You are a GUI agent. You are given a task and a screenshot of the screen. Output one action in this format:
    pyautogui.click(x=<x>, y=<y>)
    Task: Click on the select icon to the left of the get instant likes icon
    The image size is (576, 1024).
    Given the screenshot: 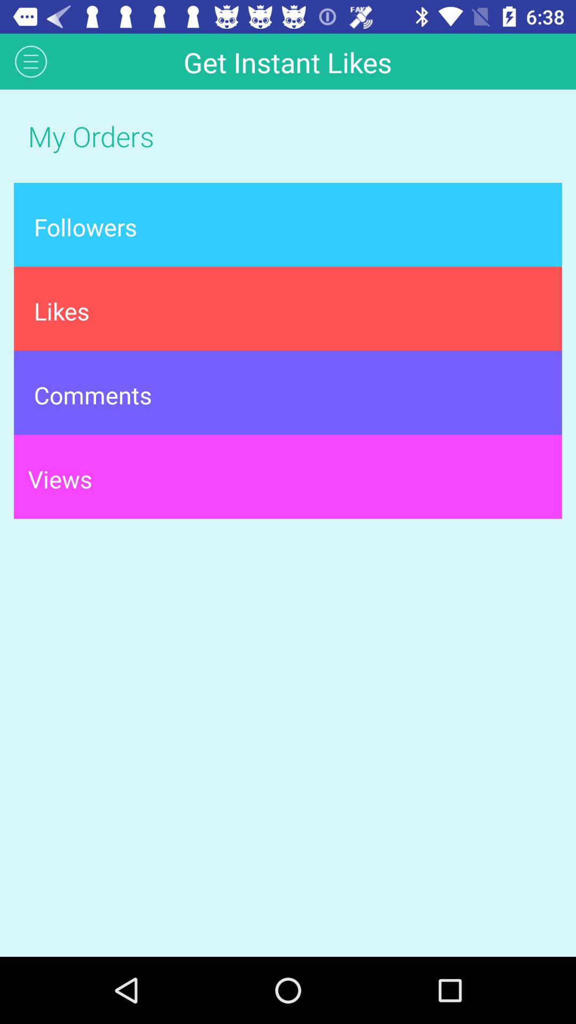 What is the action you would take?
    pyautogui.click(x=31, y=61)
    